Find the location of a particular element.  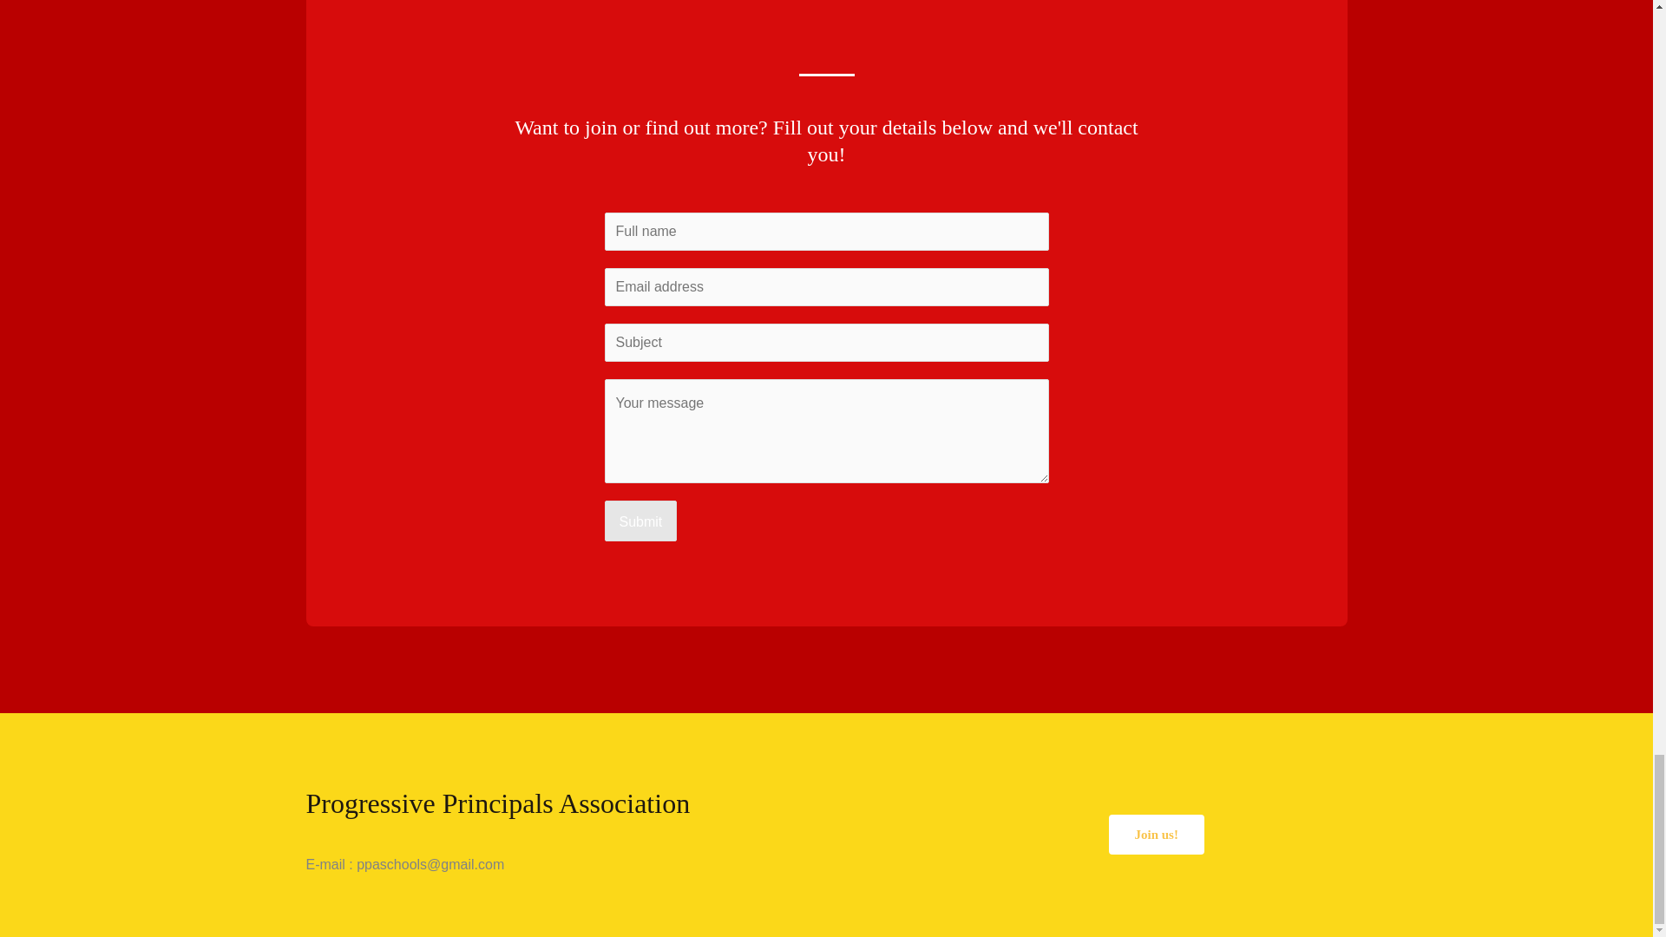

Submit is located at coordinates (640, 521).